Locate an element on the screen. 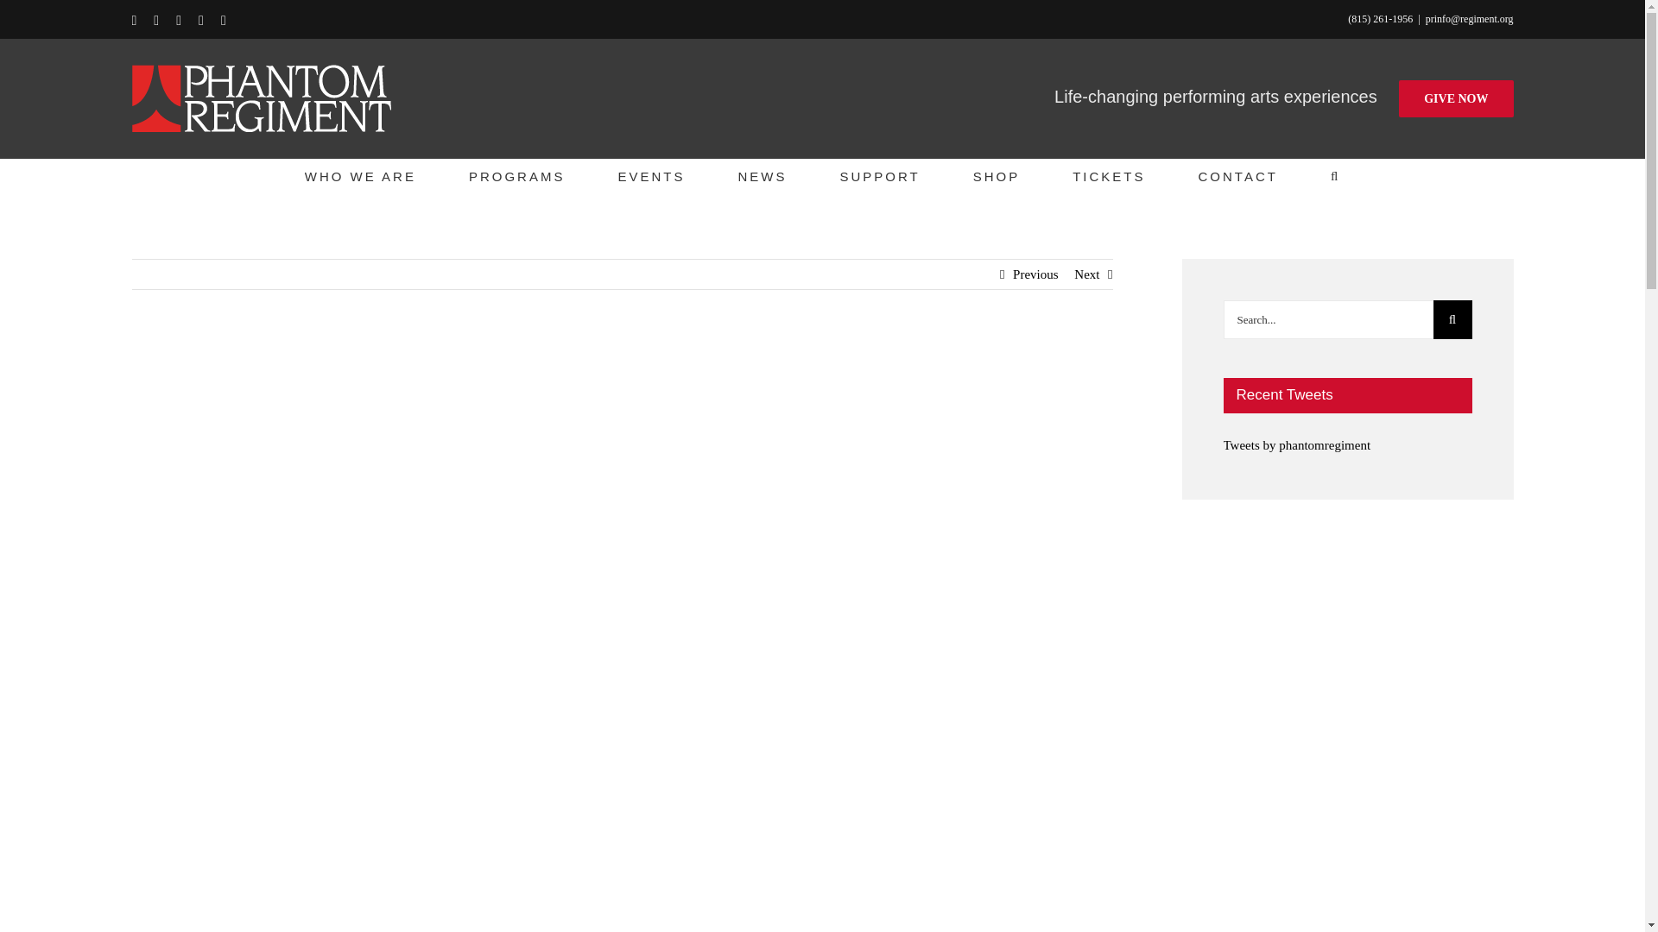 This screenshot has height=932, width=1658. SUPPORT is located at coordinates (879, 175).